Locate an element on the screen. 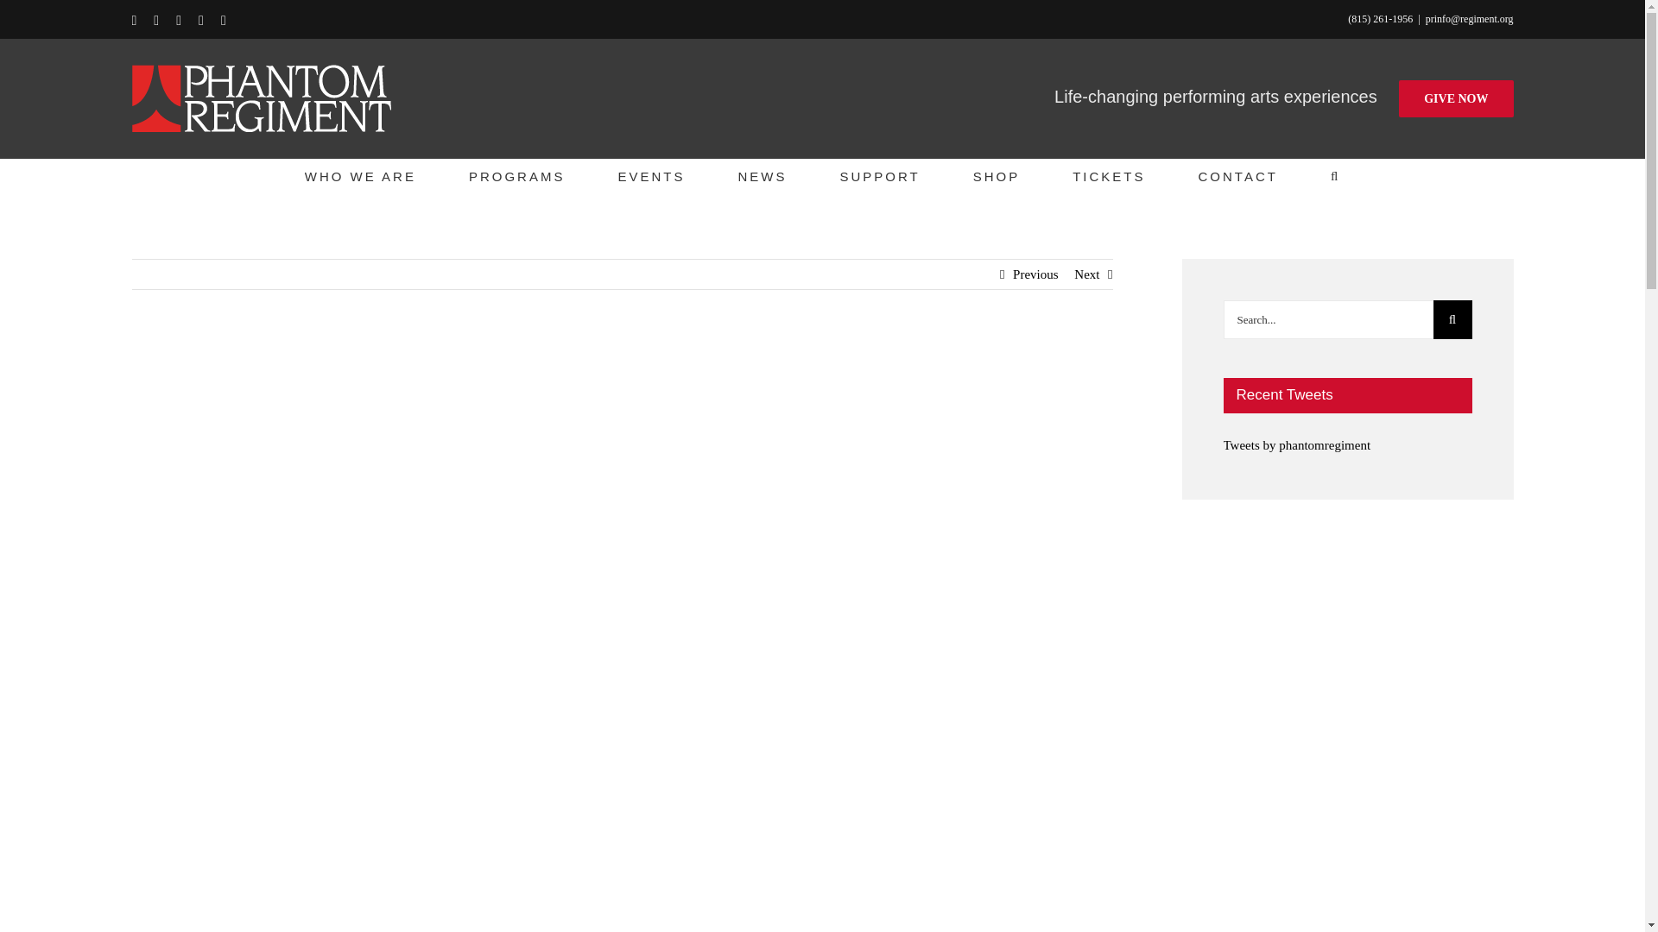 This screenshot has height=932, width=1658. SUPPORT is located at coordinates (879, 175).